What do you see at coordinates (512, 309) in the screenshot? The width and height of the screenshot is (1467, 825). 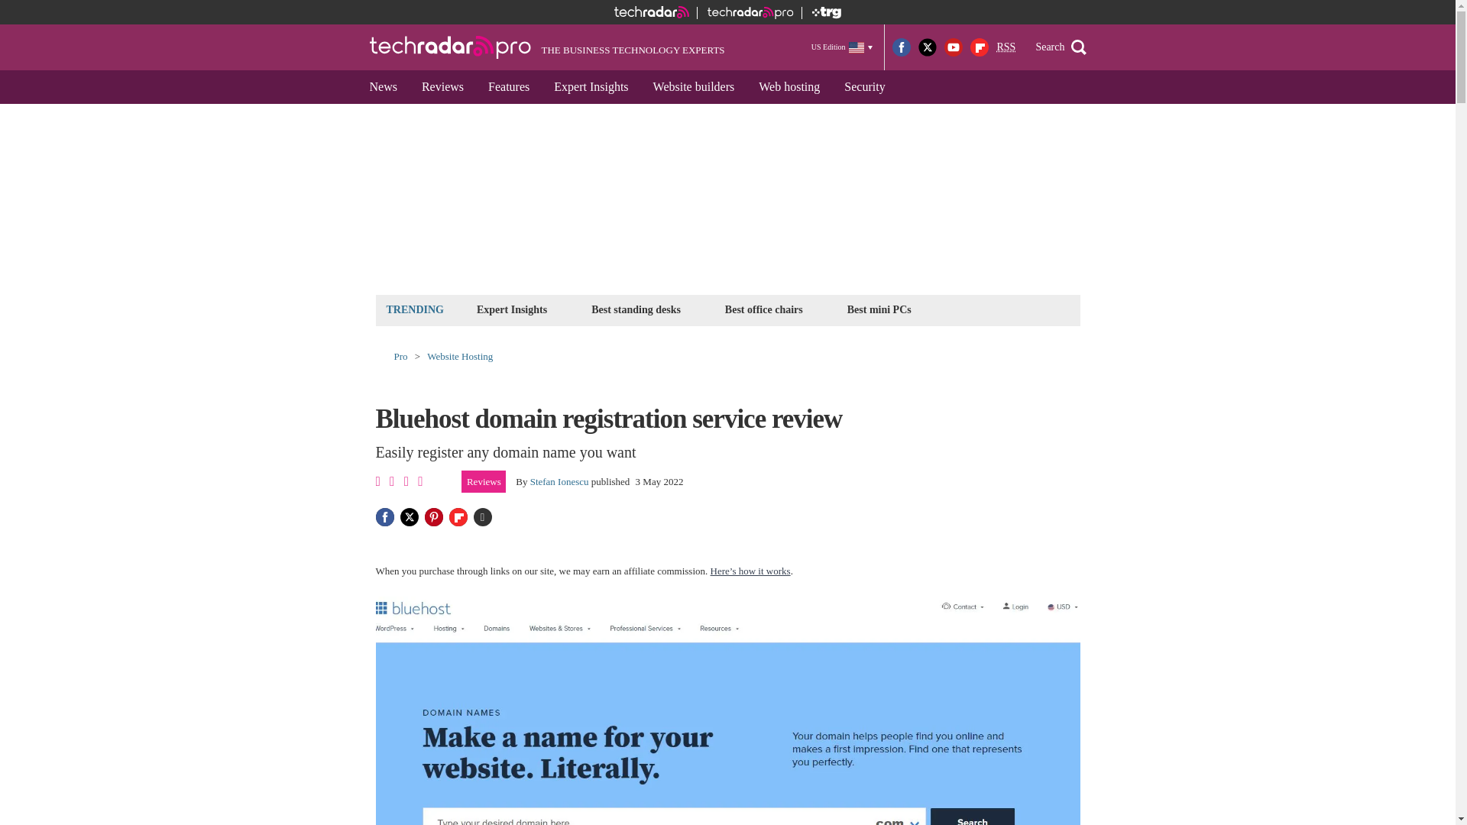 I see `Expert Insights` at bounding box center [512, 309].